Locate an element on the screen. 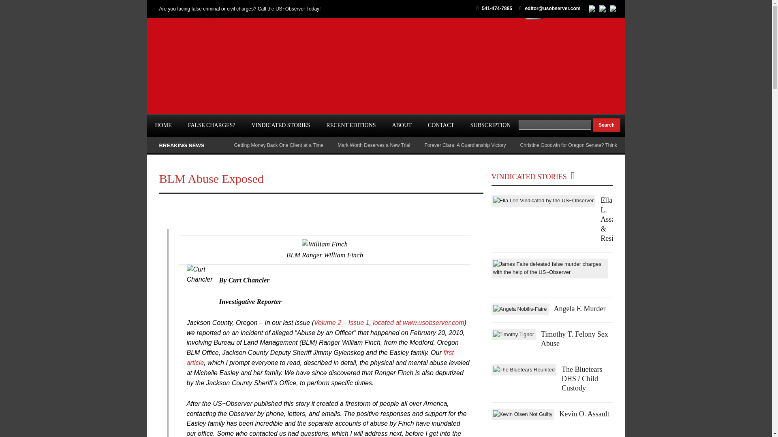 This screenshot has width=778, height=437. CONTACT is located at coordinates (441, 125).